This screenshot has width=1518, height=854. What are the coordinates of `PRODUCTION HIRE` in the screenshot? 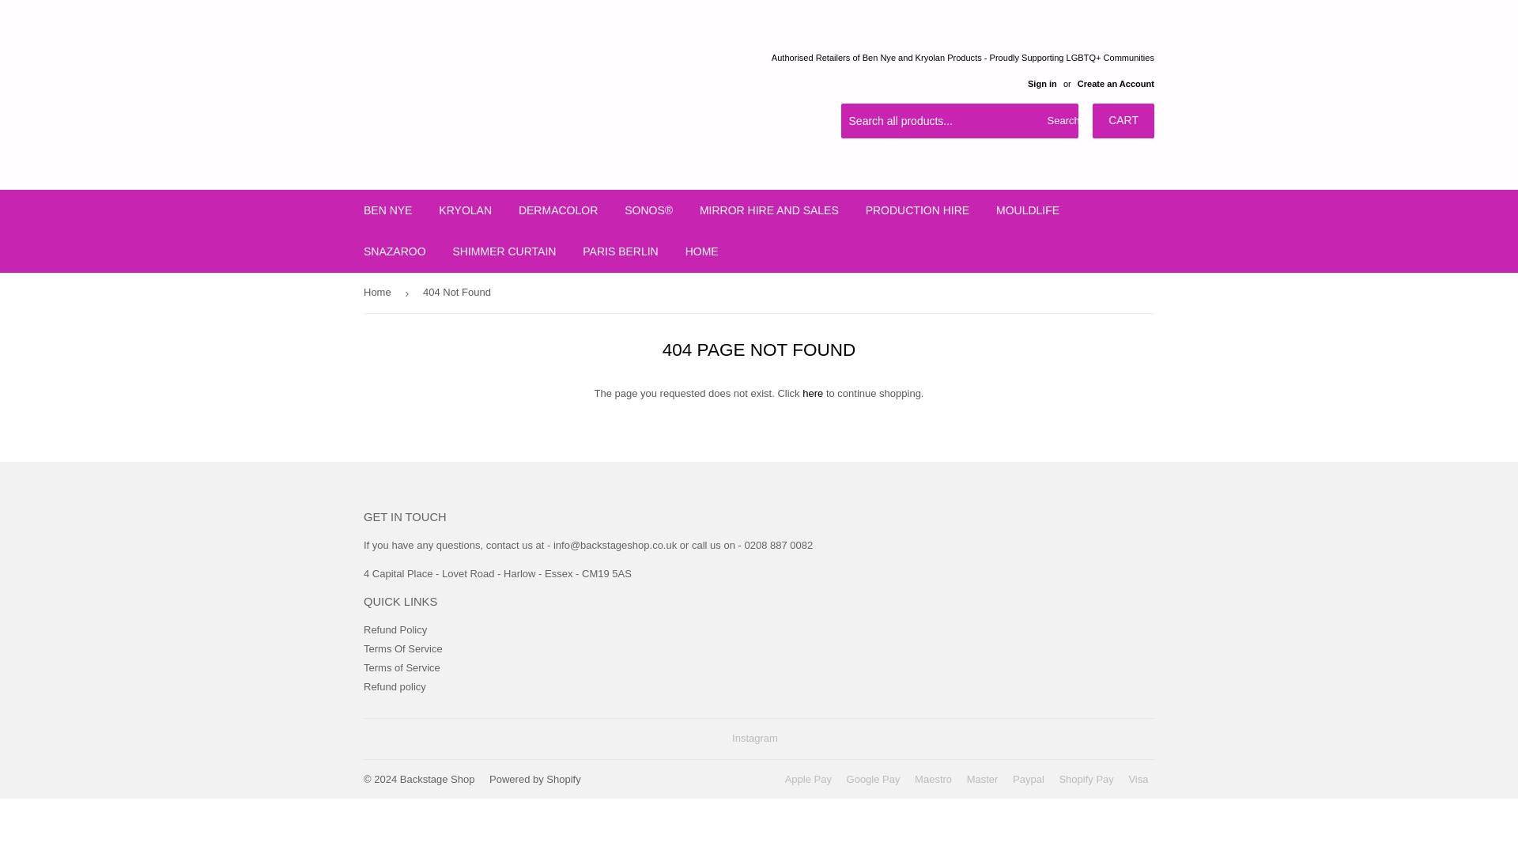 It's located at (917, 210).